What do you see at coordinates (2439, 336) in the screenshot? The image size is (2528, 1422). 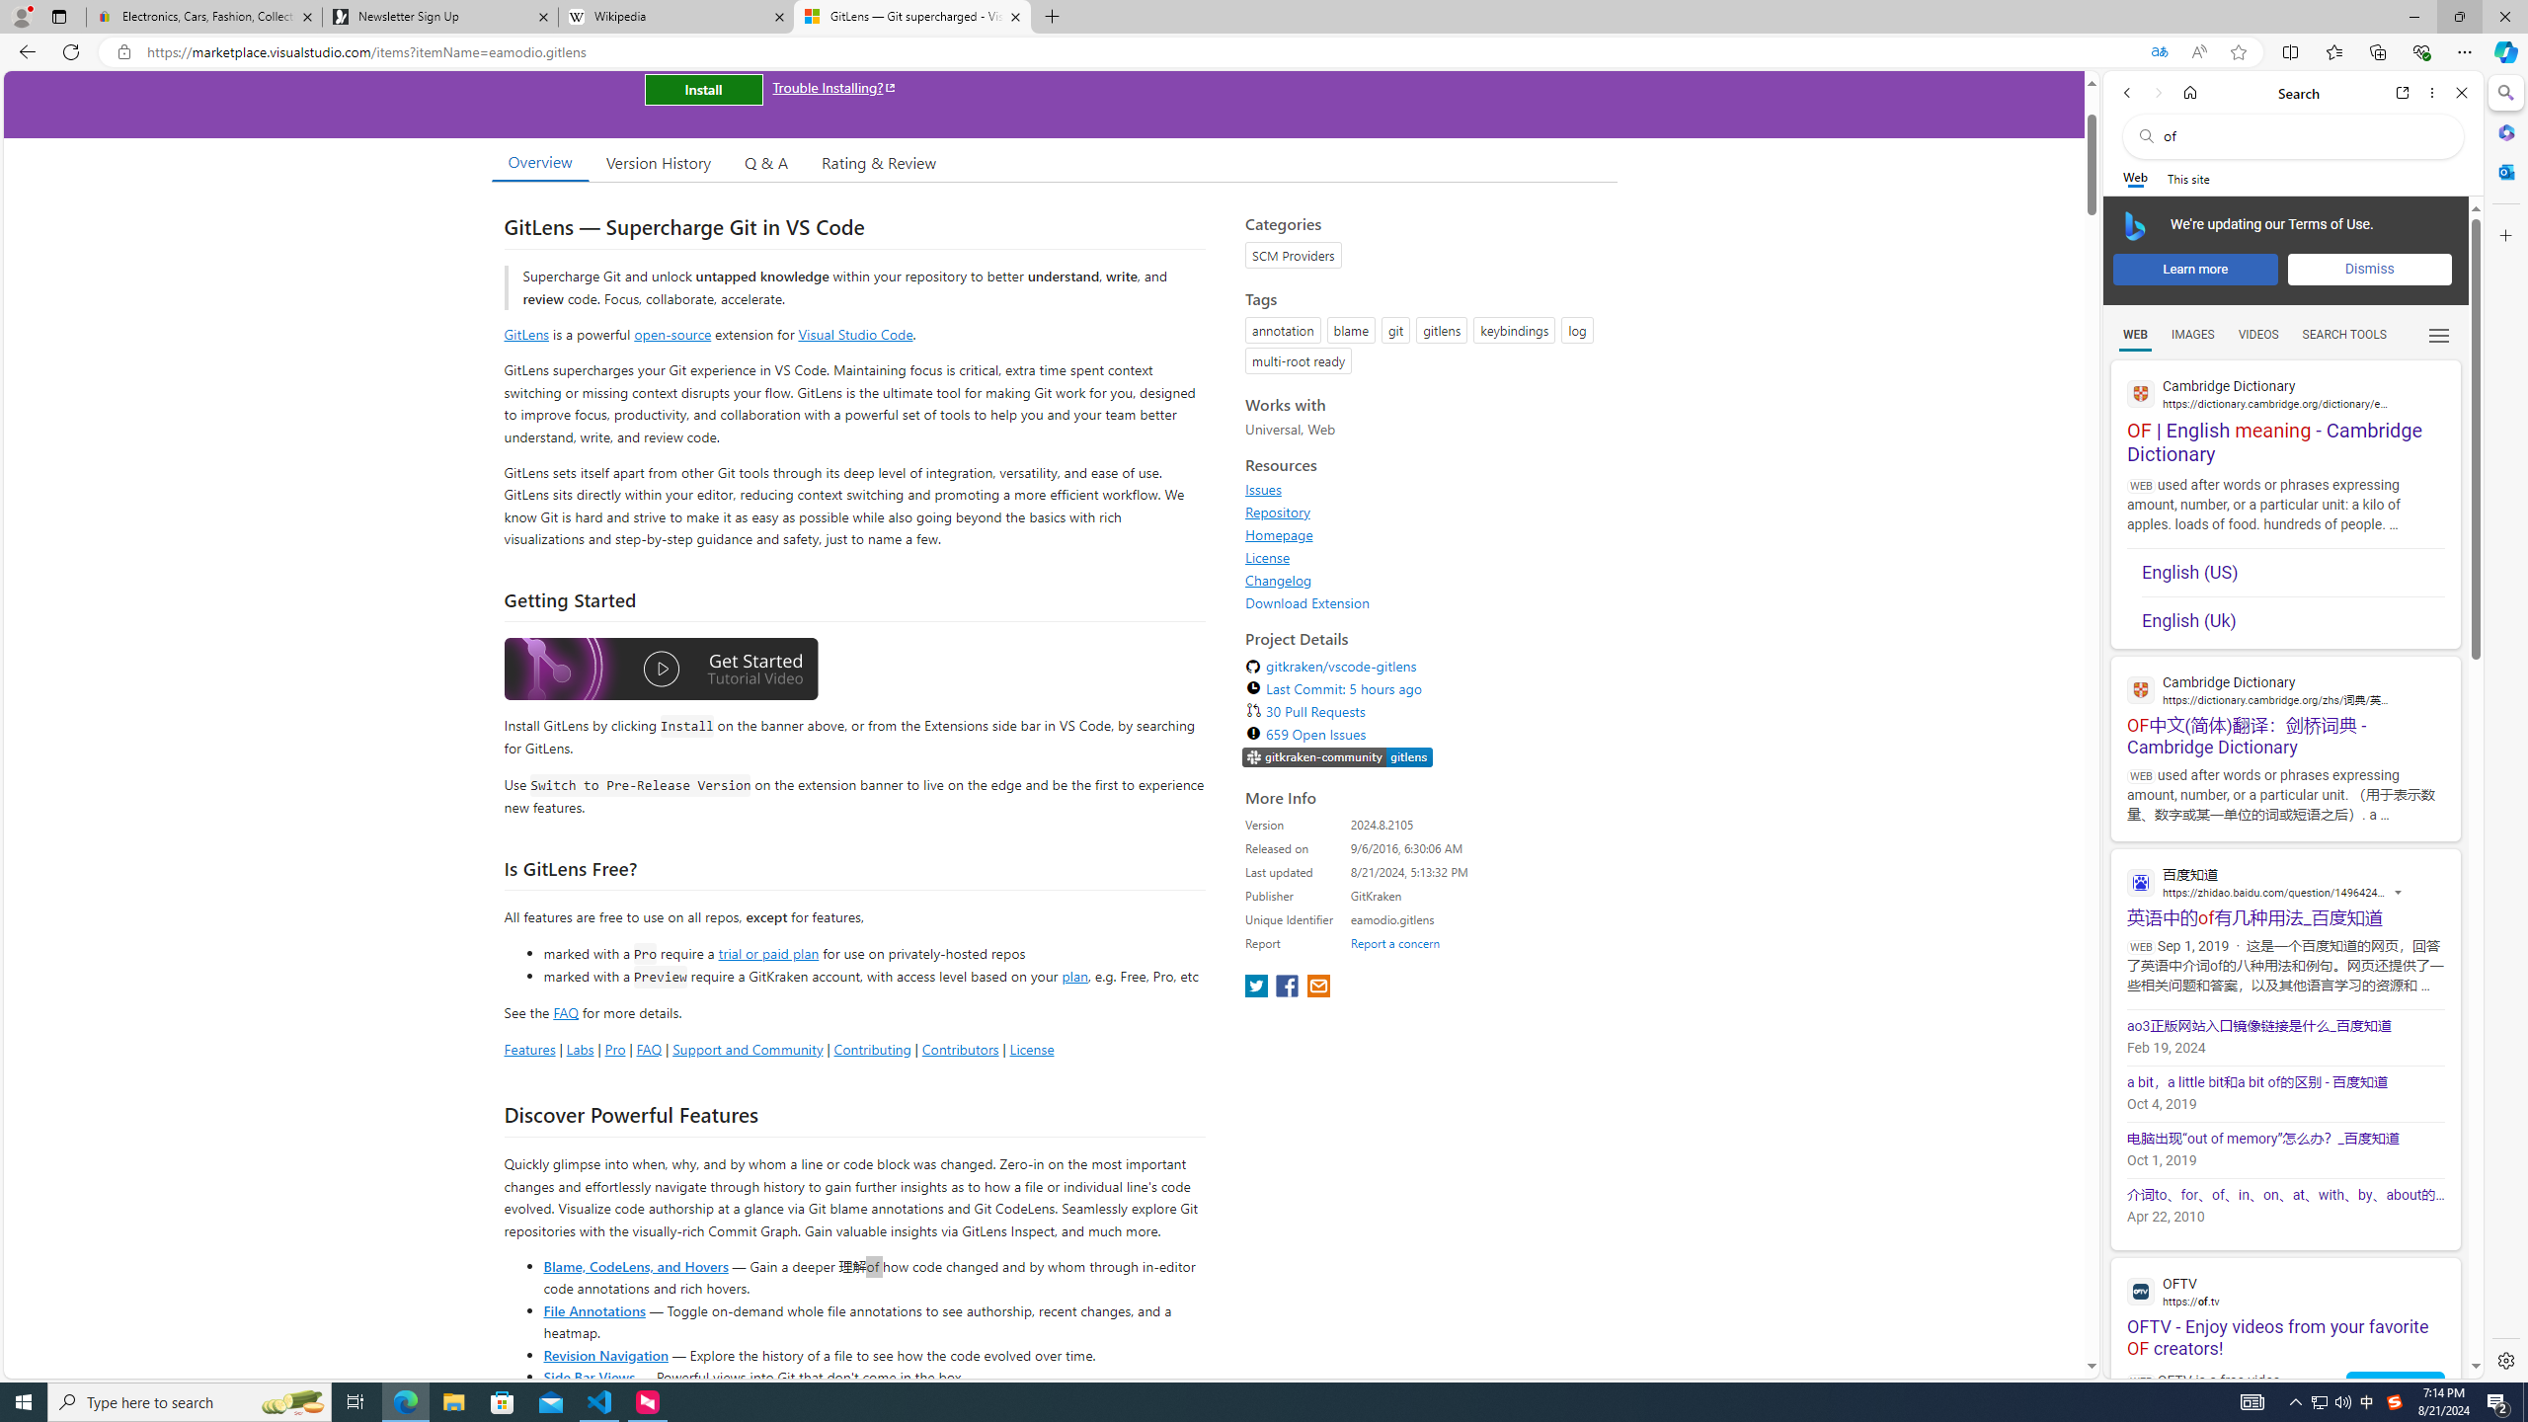 I see `Class: b_serphb` at bounding box center [2439, 336].